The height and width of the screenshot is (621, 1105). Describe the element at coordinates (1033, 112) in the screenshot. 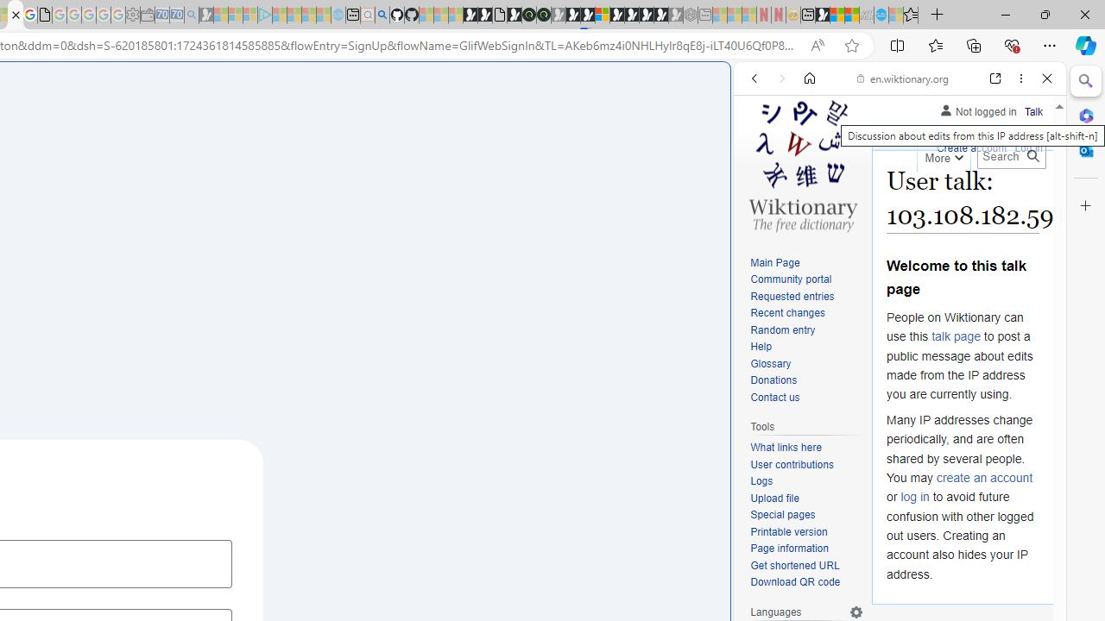

I see `Talk` at that location.